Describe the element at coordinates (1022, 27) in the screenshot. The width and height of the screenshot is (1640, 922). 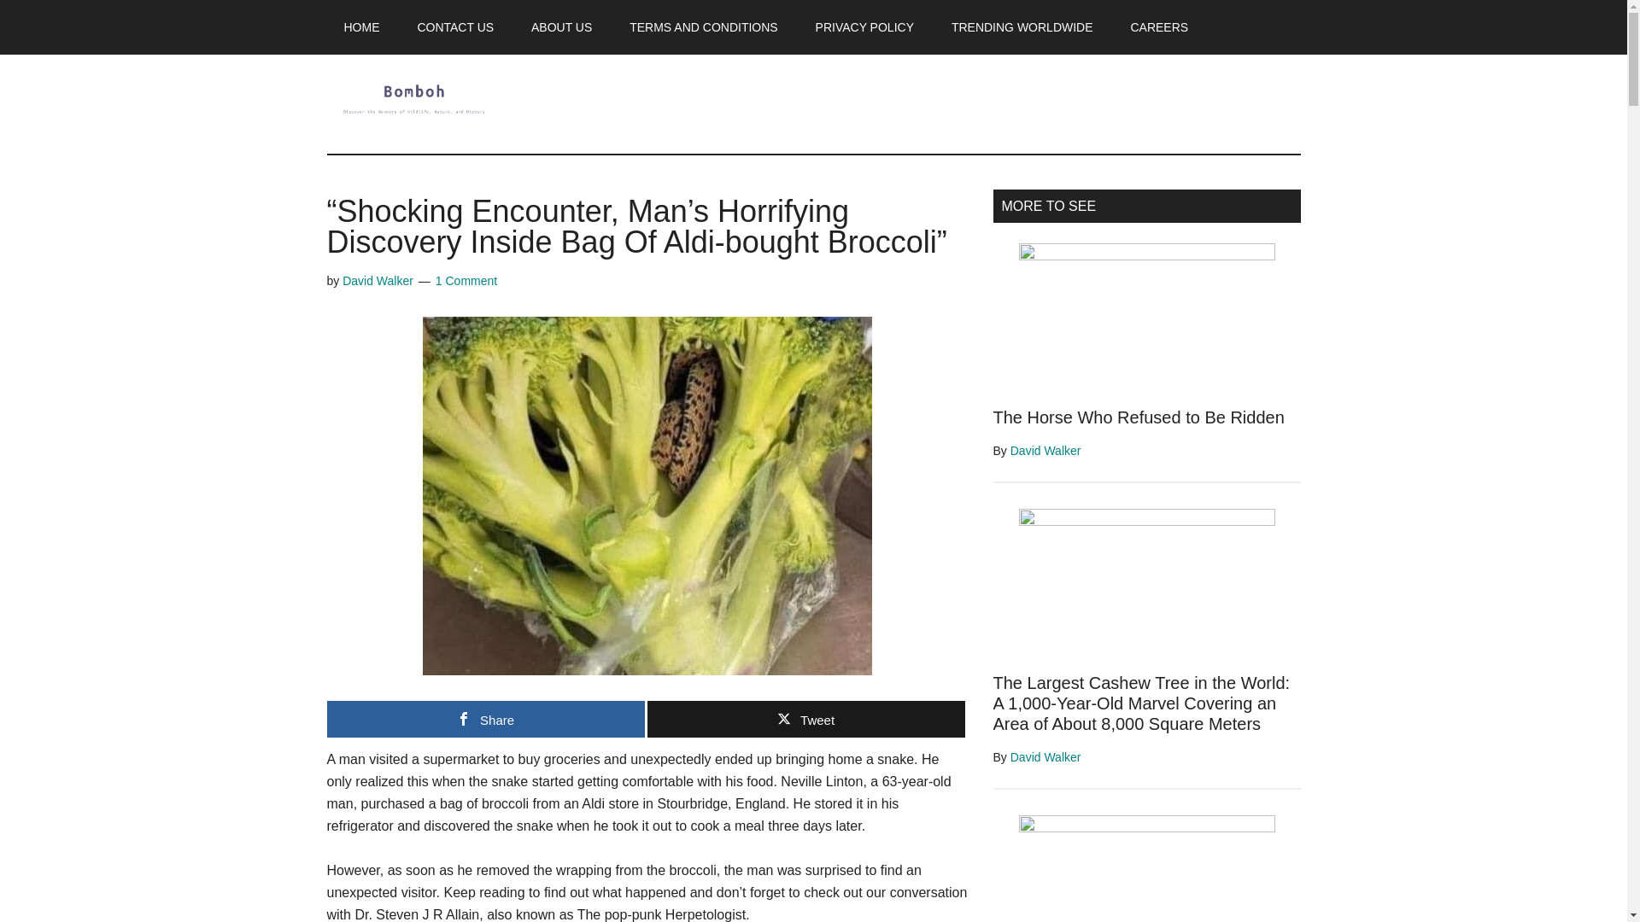
I see `TRENDING WORLDWIDE` at that location.